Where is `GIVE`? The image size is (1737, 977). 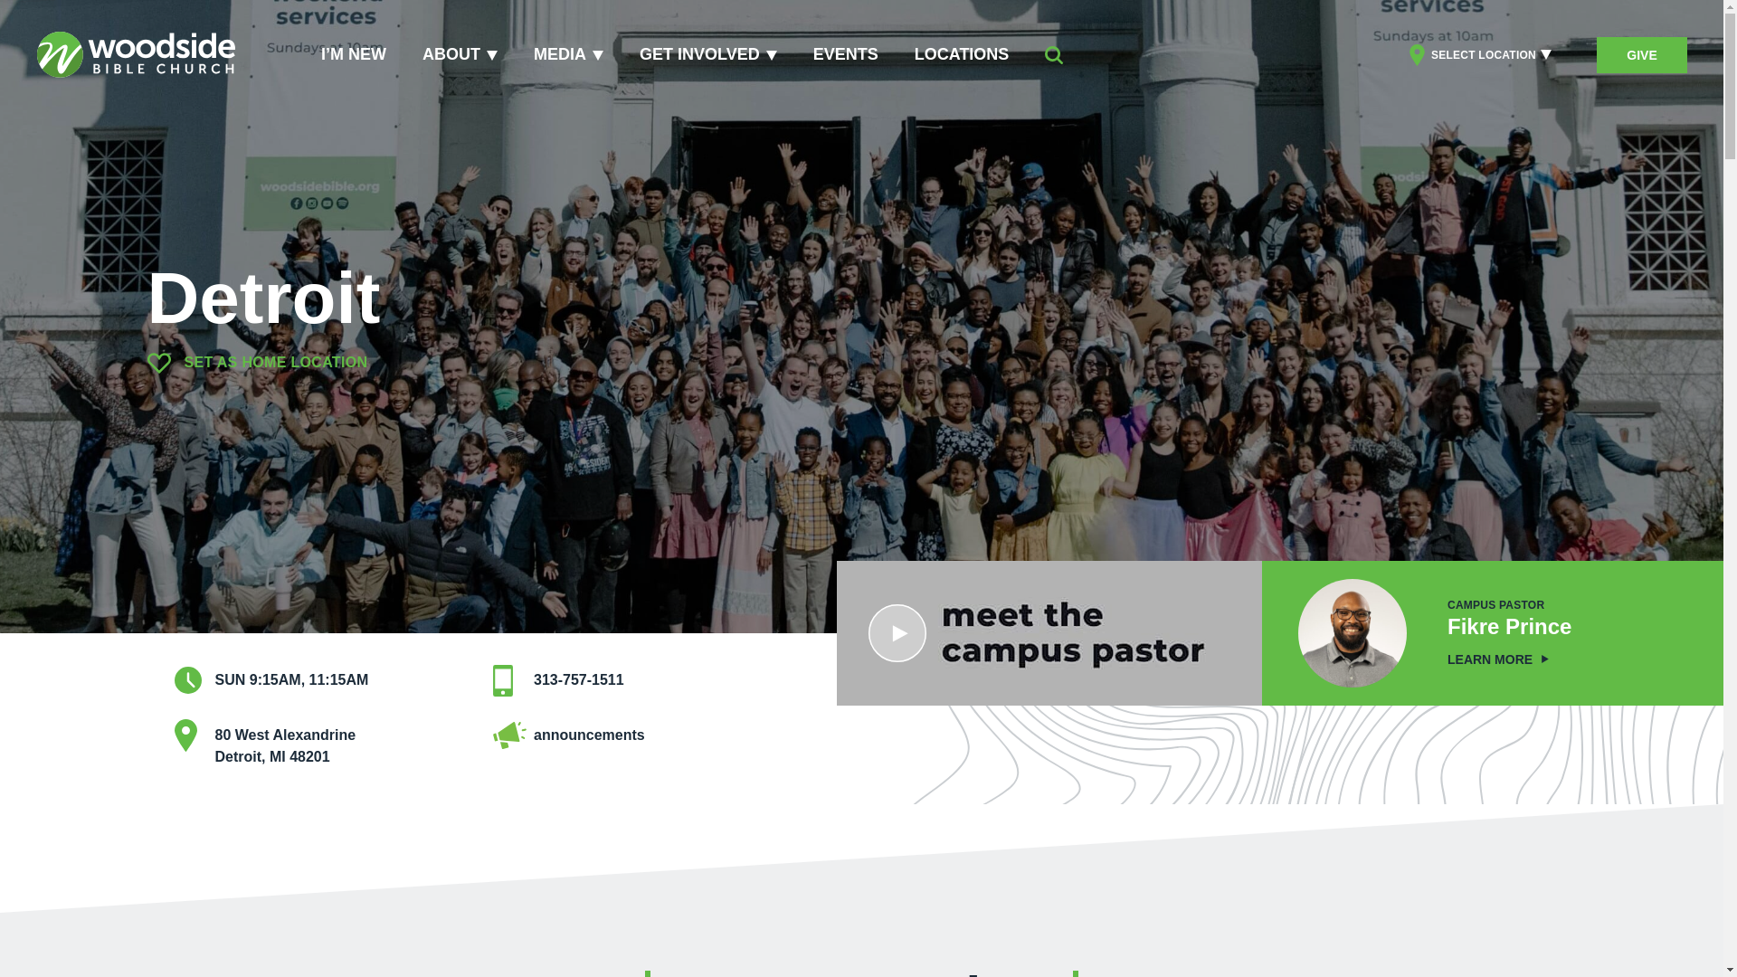
GIVE is located at coordinates (1641, 53).